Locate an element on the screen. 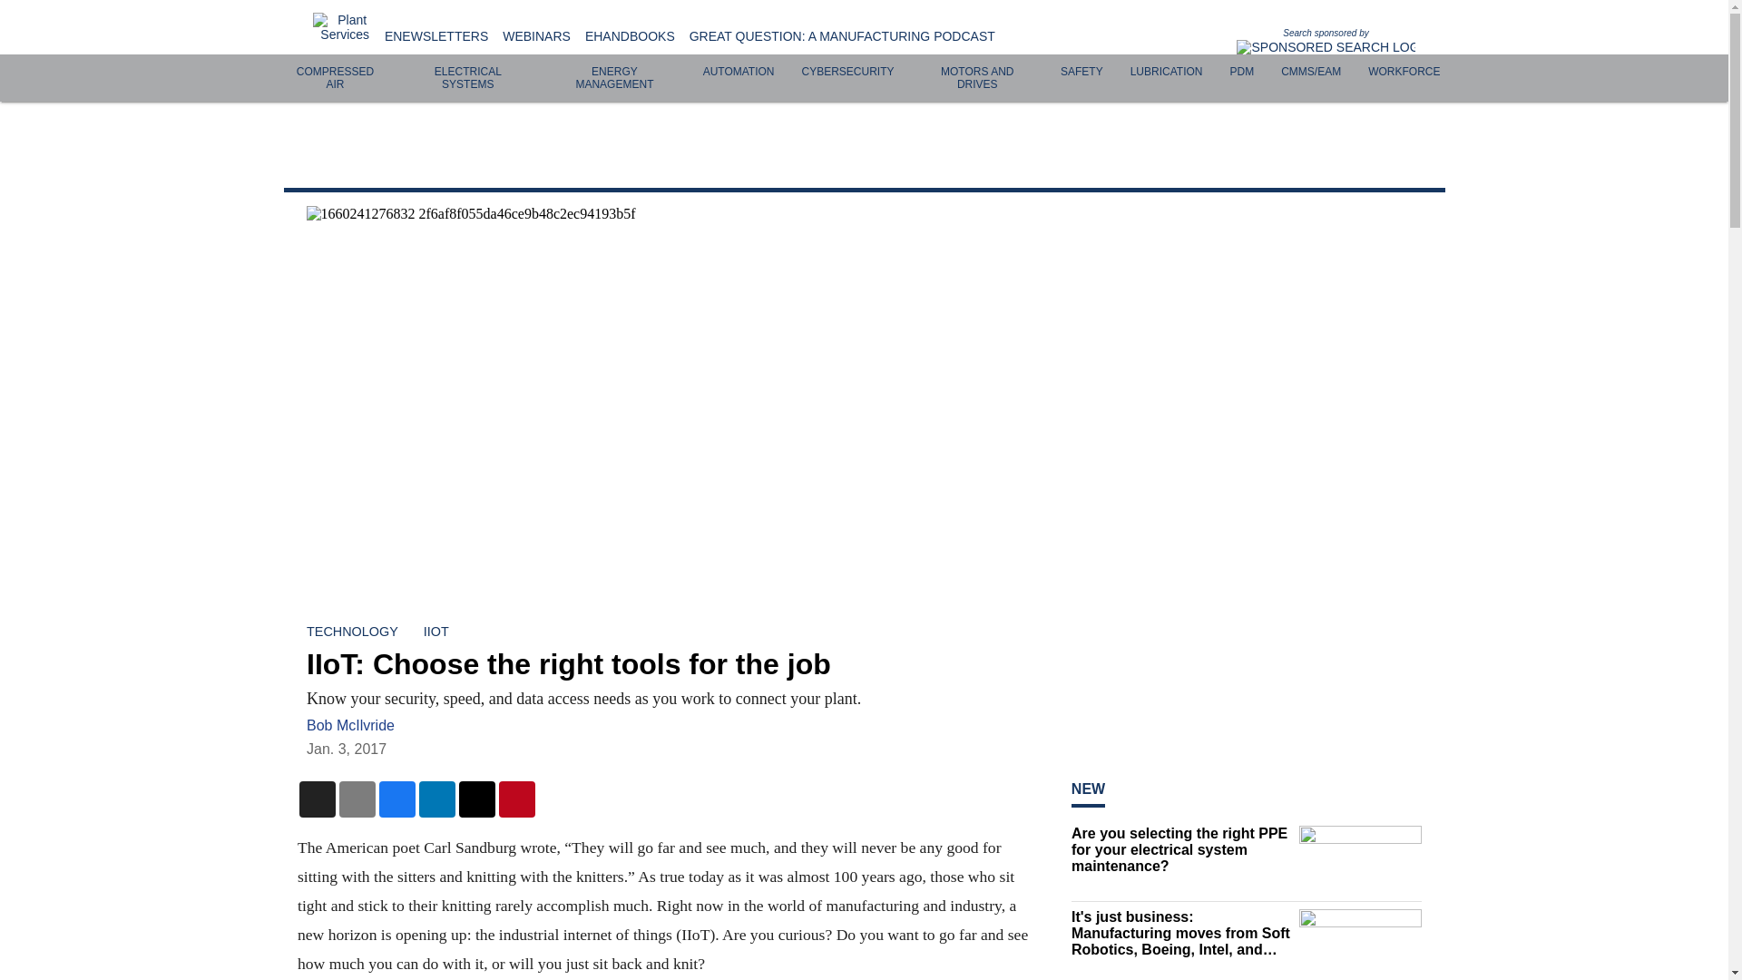 This screenshot has height=980, width=1742. GREAT QUESTION: A MANUFACTURING PODCAST is located at coordinates (842, 36).